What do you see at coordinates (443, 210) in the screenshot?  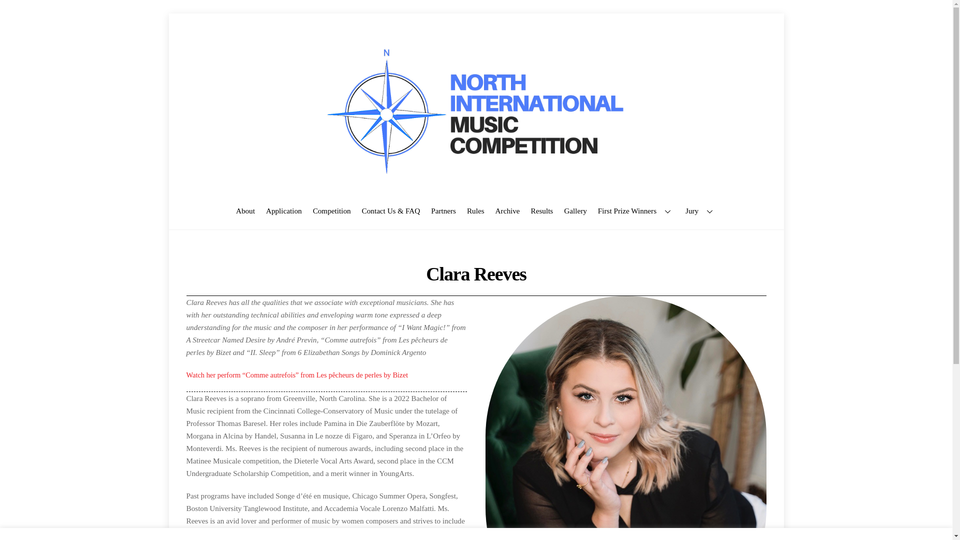 I see `Partners` at bounding box center [443, 210].